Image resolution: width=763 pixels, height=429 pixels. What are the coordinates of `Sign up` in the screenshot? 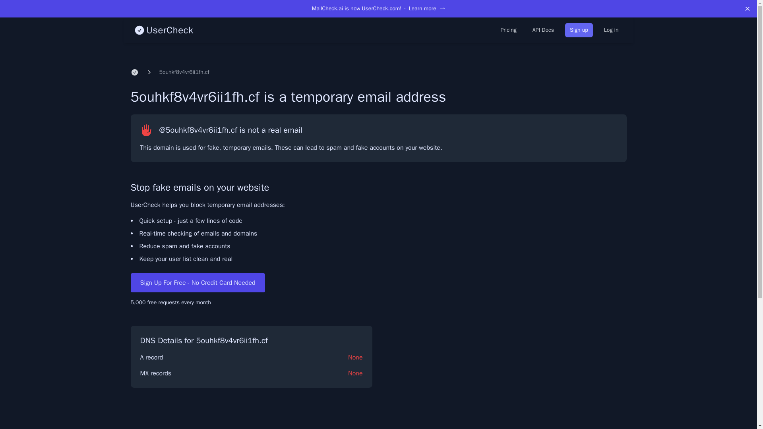 It's located at (579, 30).